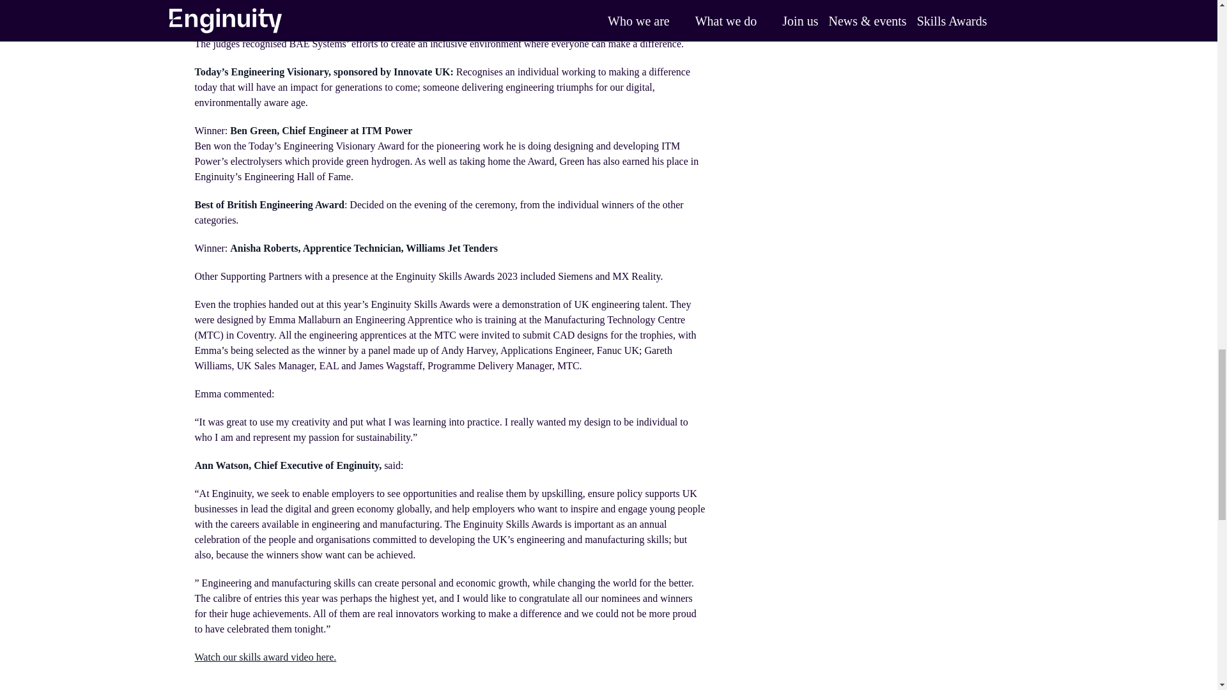  I want to click on Watch our skills award video here., so click(265, 657).